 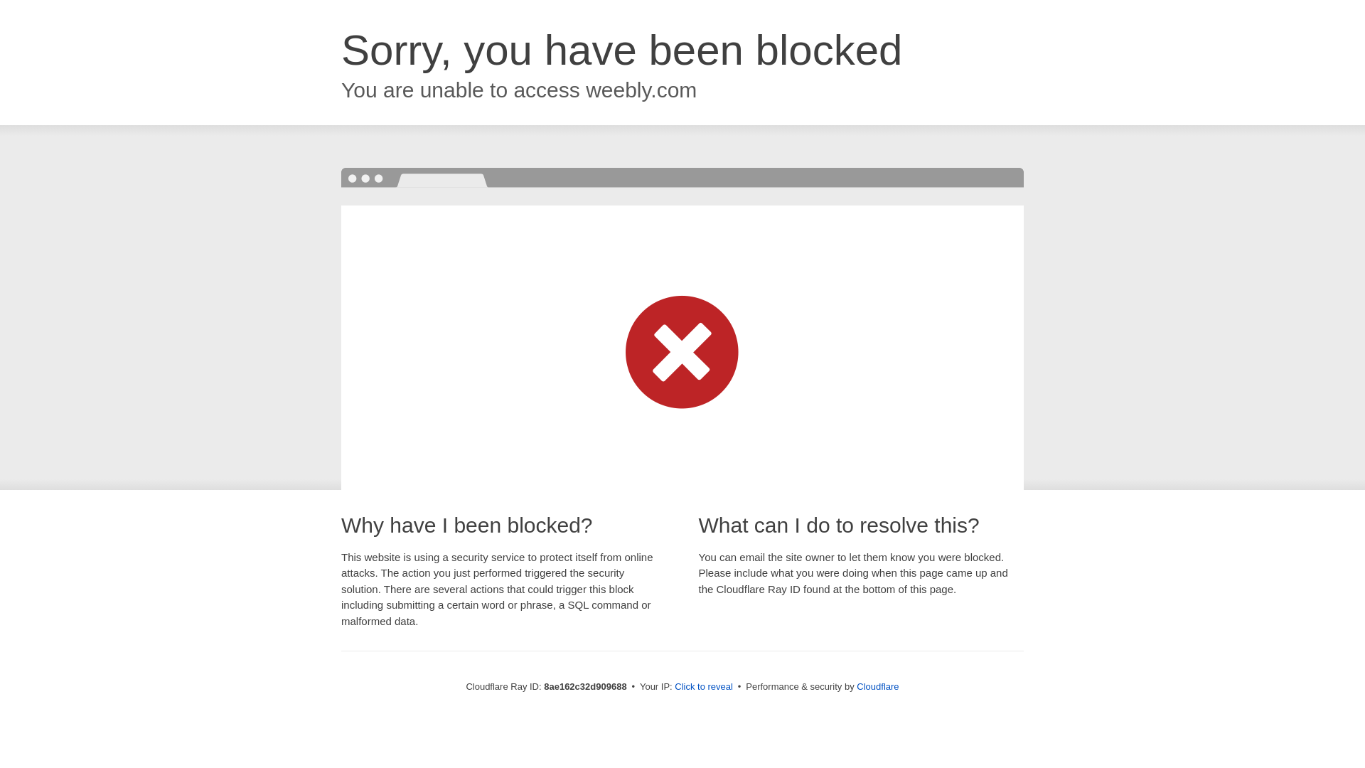 I want to click on Click to reveal, so click(x=704, y=687).